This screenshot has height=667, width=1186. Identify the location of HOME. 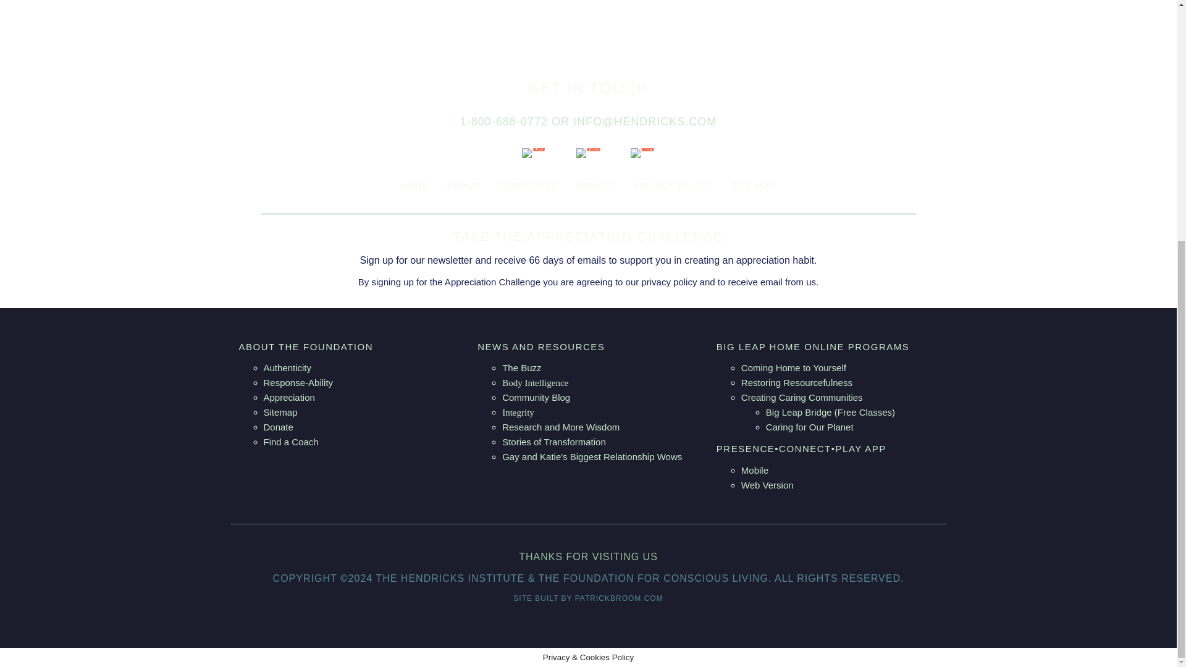
(414, 186).